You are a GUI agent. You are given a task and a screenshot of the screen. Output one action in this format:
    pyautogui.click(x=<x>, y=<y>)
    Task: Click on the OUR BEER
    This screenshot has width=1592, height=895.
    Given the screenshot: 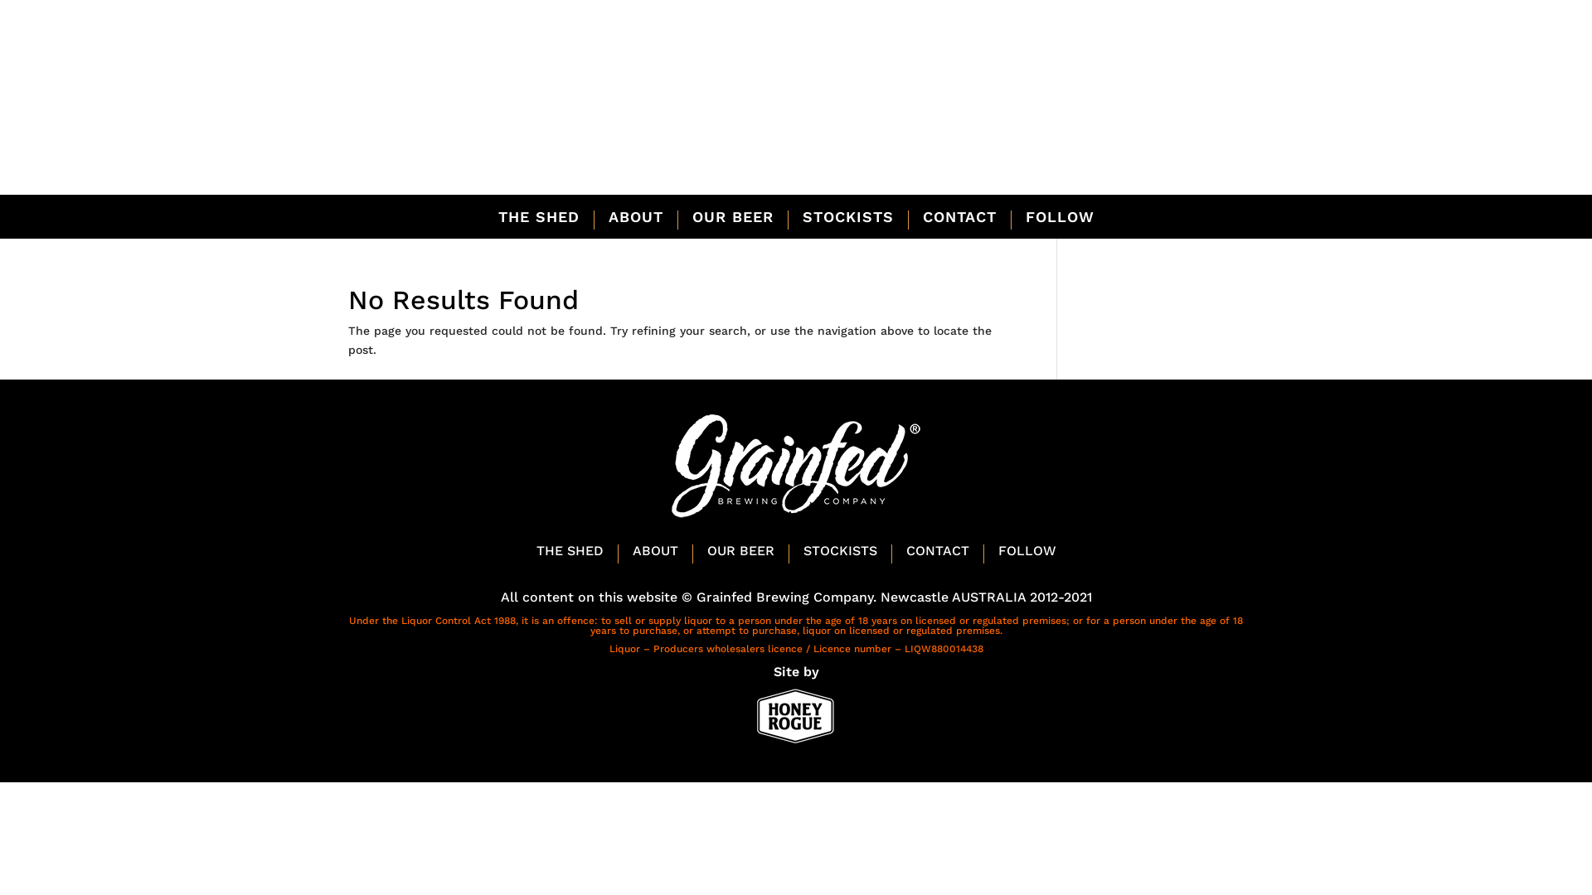 What is the action you would take?
    pyautogui.click(x=740, y=554)
    